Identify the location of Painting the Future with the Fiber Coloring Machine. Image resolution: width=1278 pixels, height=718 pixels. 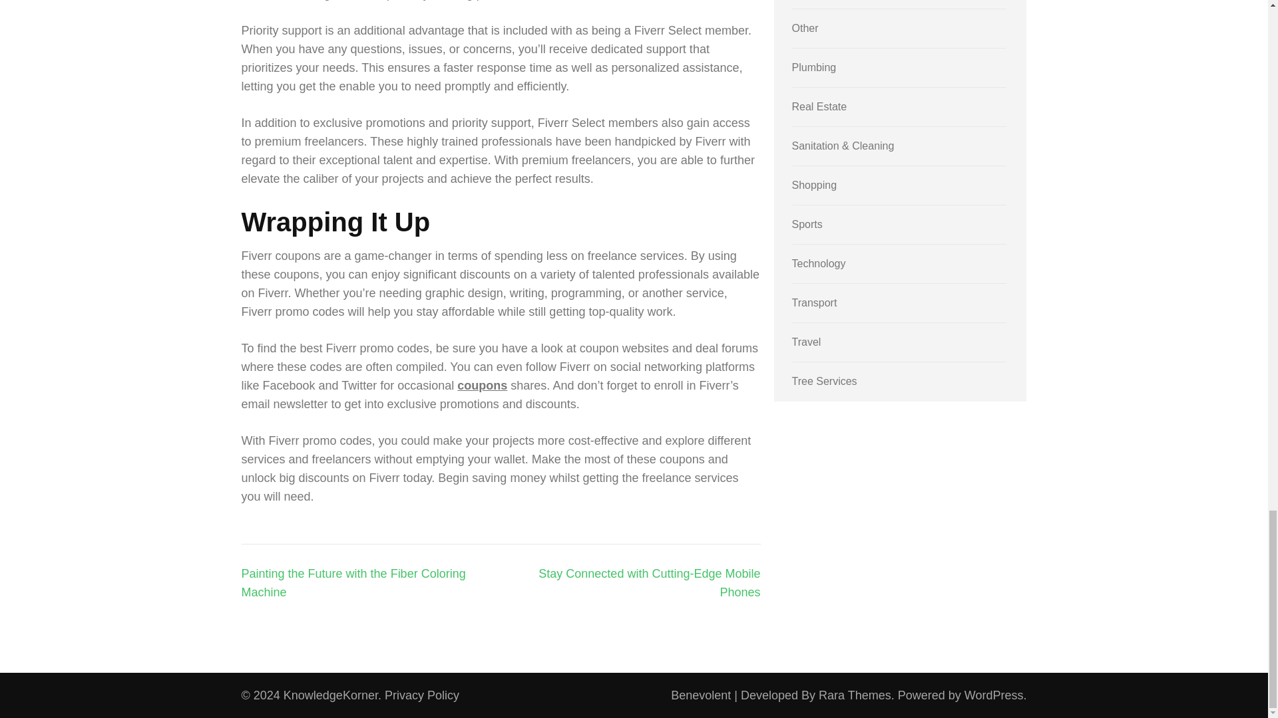
(353, 582).